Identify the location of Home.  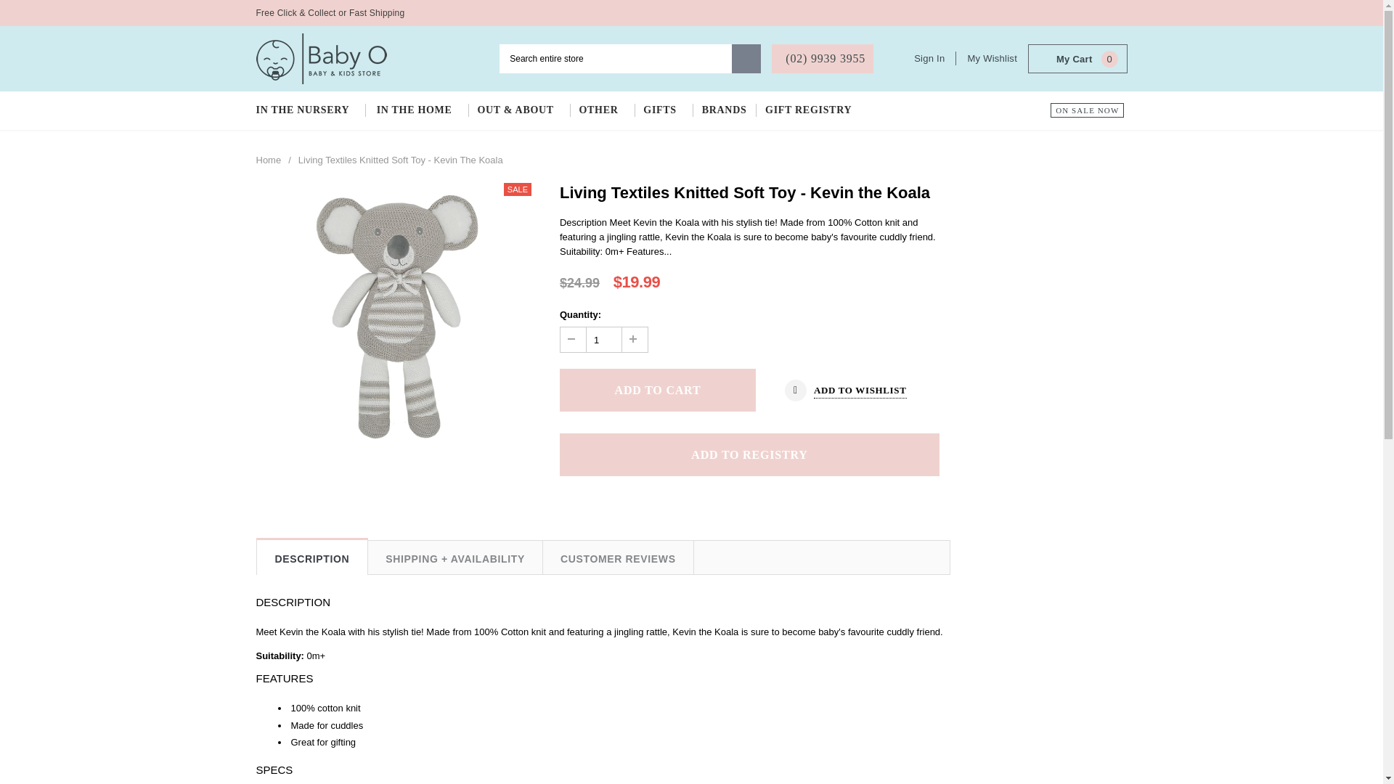
(269, 160).